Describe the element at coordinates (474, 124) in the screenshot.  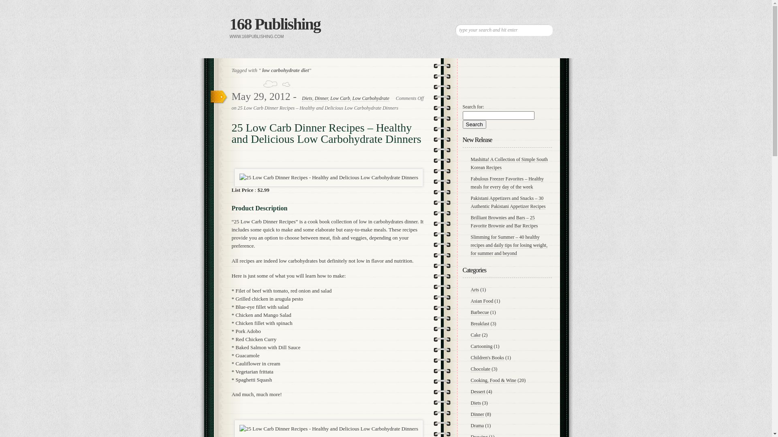
I see `Search` at that location.